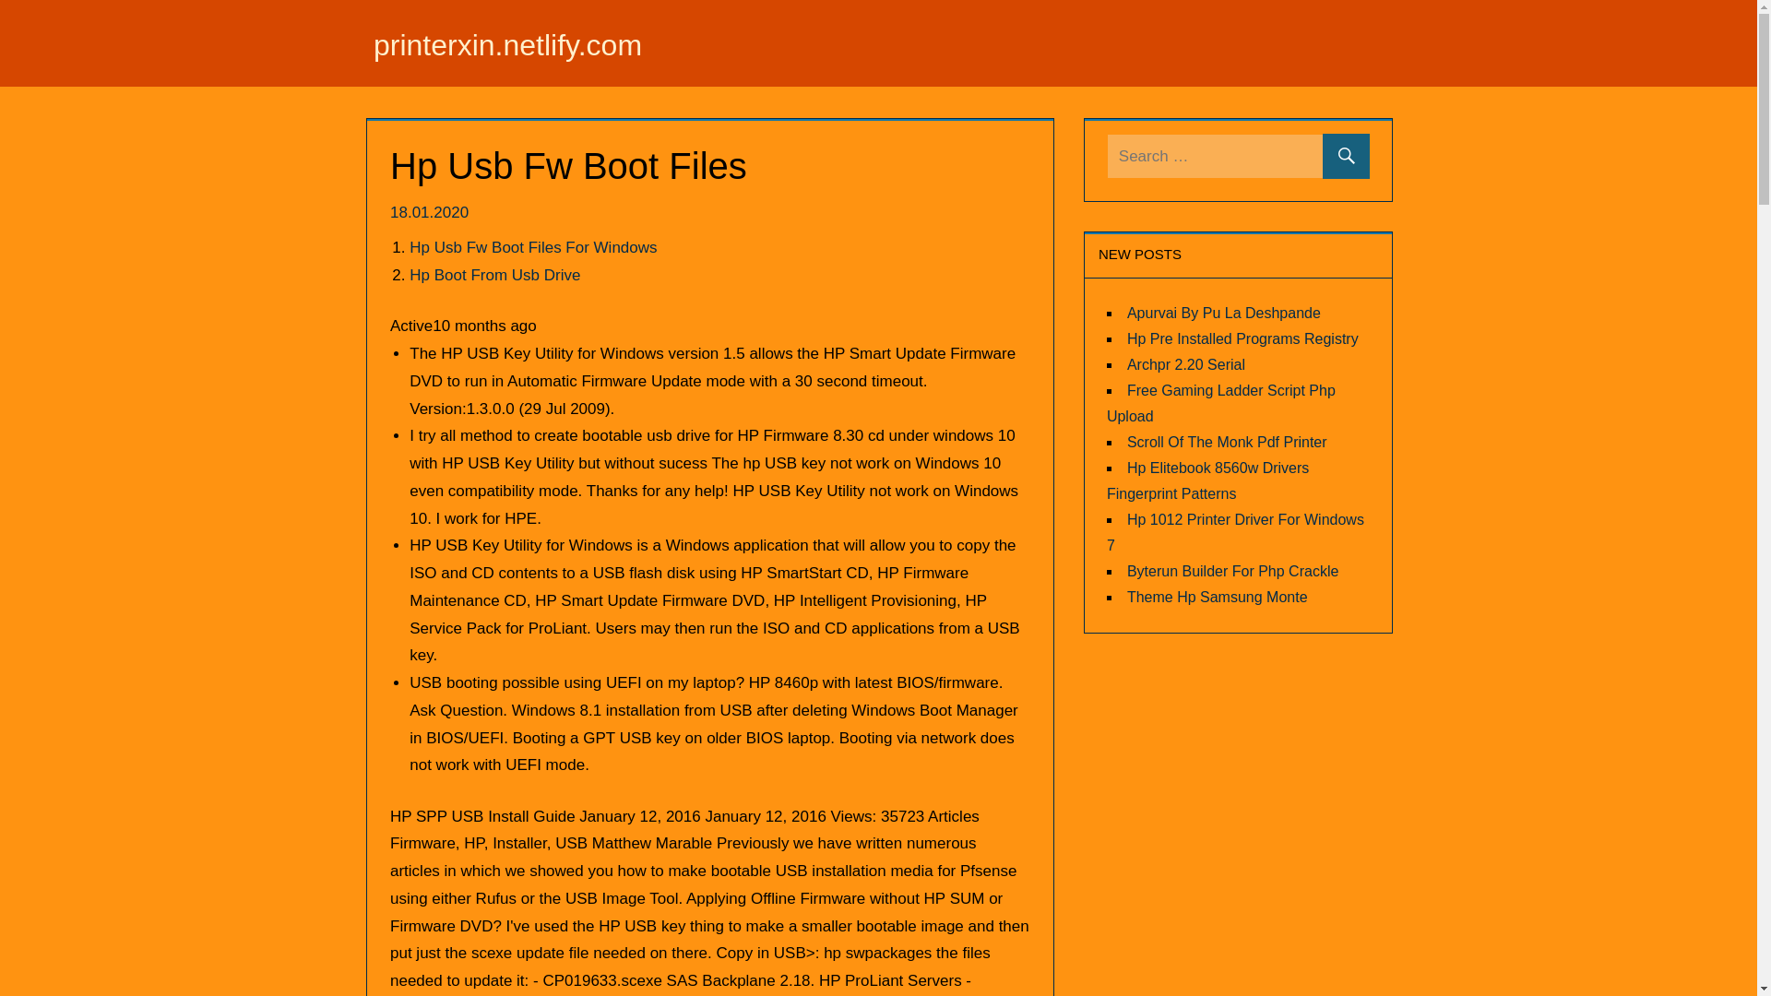 This screenshot has width=1771, height=996. Describe the element at coordinates (1207, 480) in the screenshot. I see `Hp Elitebook 8560w Drivers Fingerprint Patterns` at that location.